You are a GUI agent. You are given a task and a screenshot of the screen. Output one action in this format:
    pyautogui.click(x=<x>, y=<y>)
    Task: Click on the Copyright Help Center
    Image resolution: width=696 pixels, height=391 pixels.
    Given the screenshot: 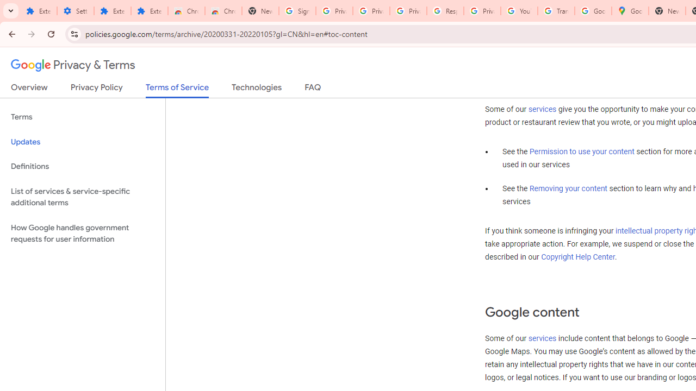 What is the action you would take?
    pyautogui.click(x=577, y=257)
    